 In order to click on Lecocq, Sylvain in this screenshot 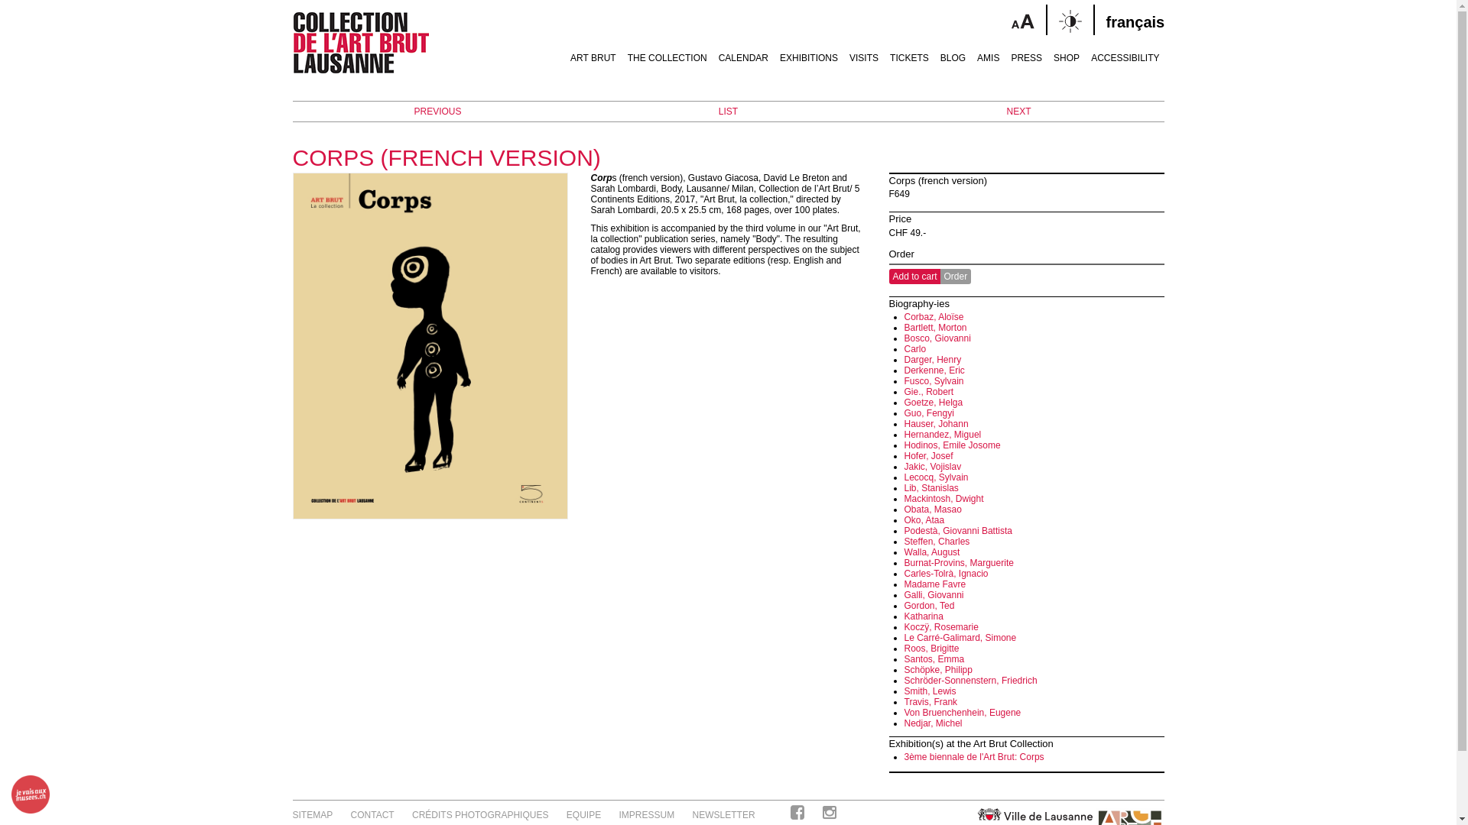, I will do `click(936, 477)`.